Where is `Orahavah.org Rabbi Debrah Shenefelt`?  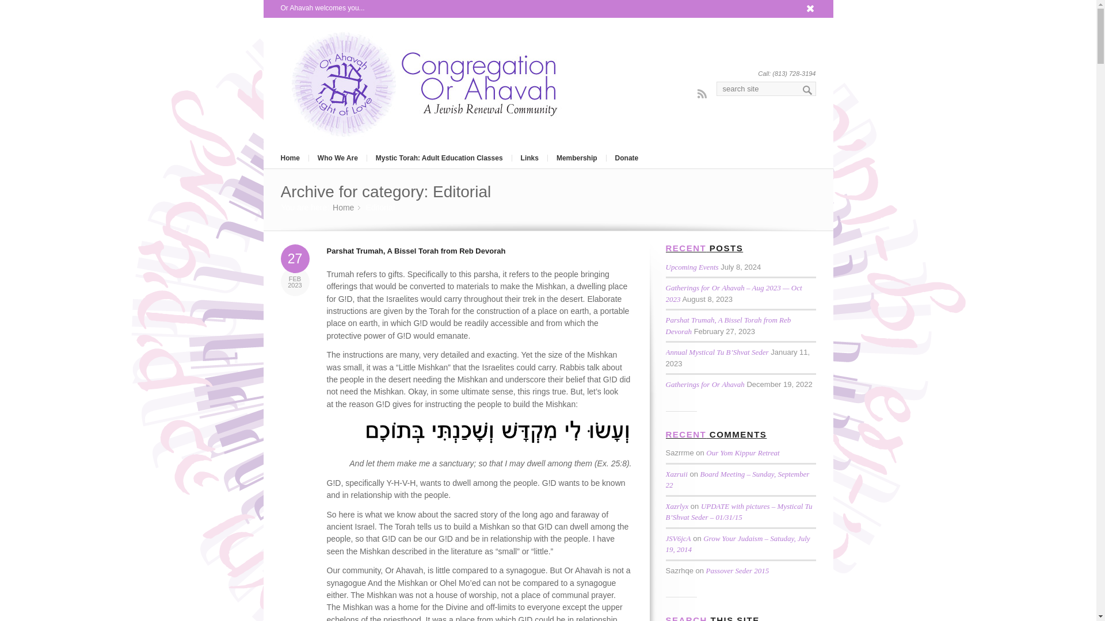
Orahavah.org Rabbi Debrah Shenefelt is located at coordinates (343, 208).